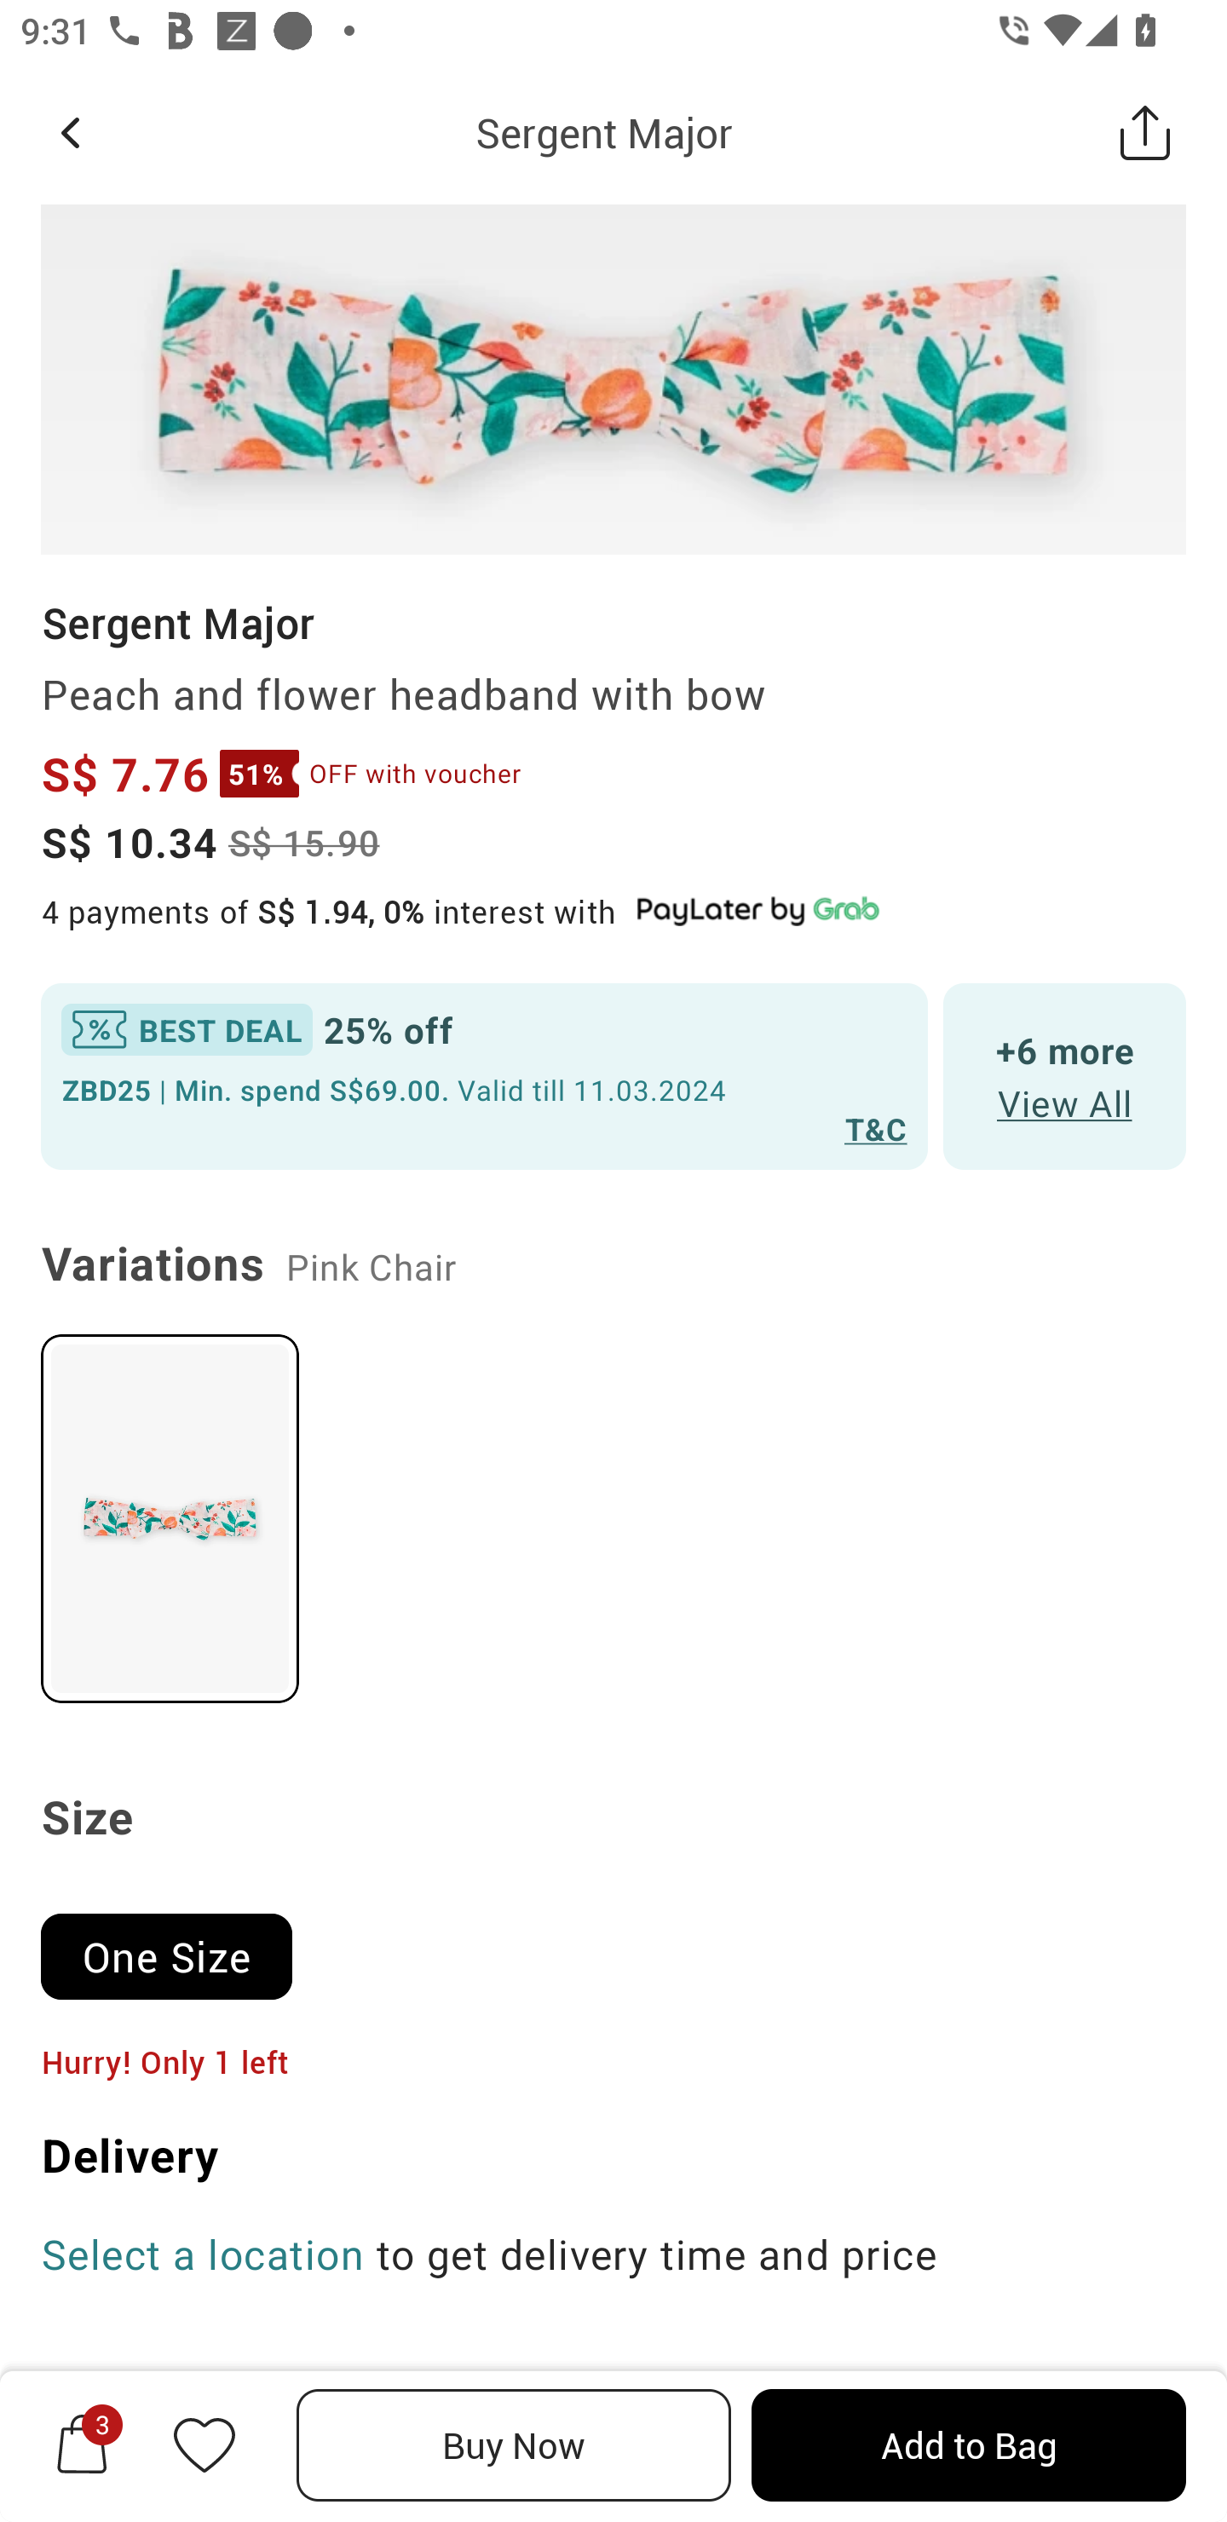 Image resolution: width=1227 pixels, height=2522 pixels. What do you see at coordinates (179, 1943) in the screenshot?
I see `One Size` at bounding box center [179, 1943].